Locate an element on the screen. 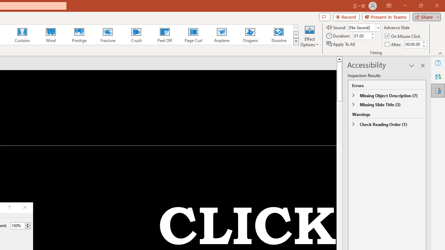  Curtains is located at coordinates (22, 35).